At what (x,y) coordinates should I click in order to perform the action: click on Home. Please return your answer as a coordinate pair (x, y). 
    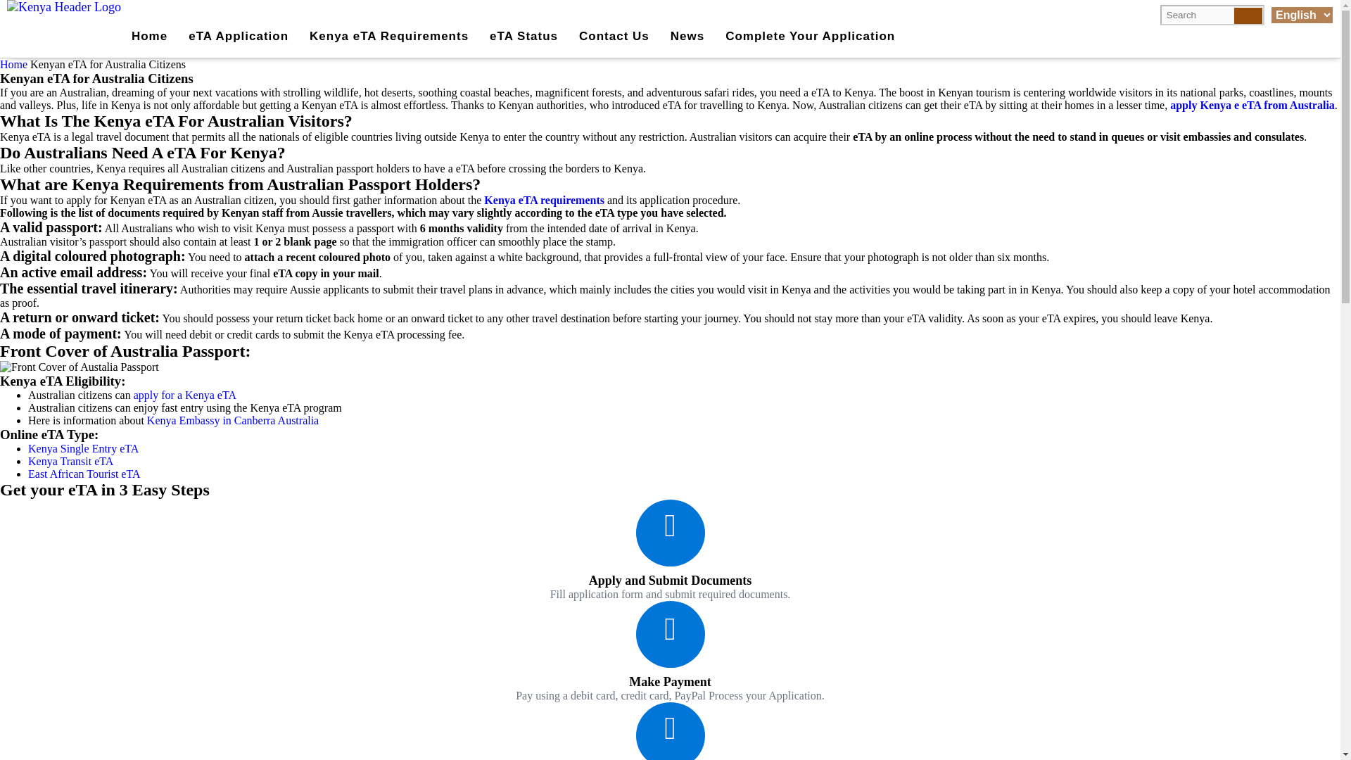
    Looking at the image, I should click on (13, 65).